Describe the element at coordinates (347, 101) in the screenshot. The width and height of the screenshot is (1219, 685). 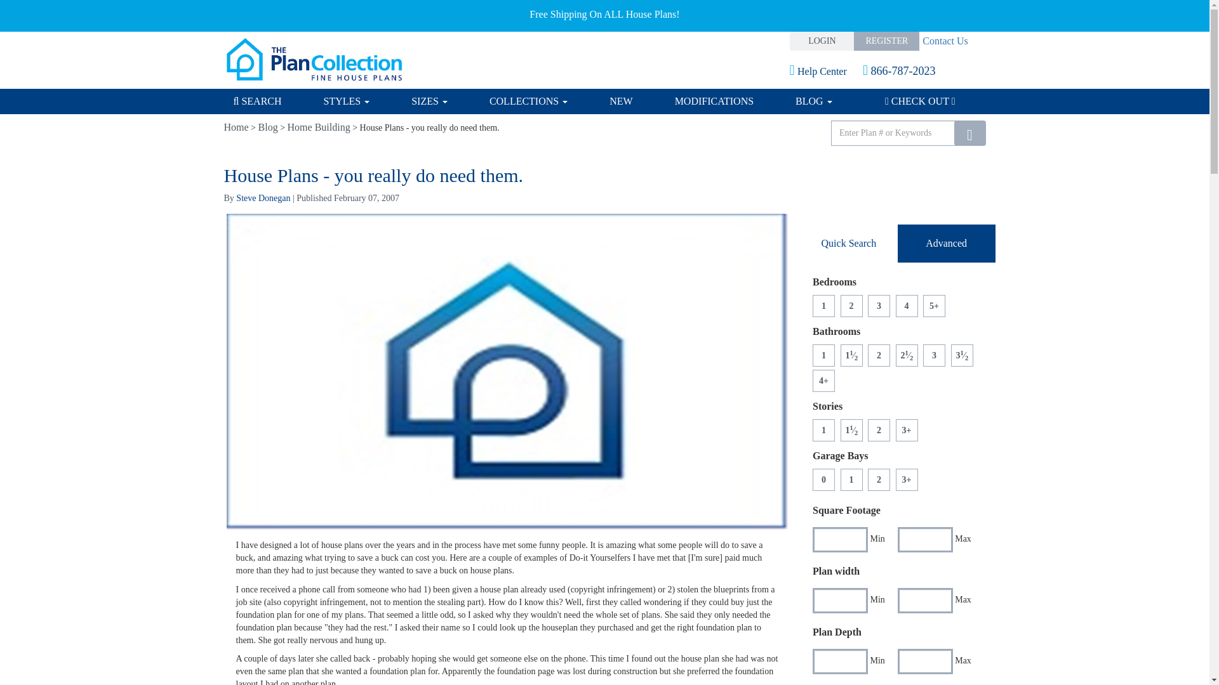
I see `STYLES` at that location.